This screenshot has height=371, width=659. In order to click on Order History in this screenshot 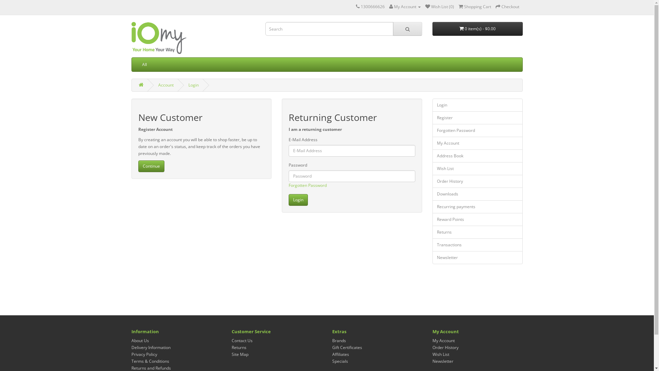, I will do `click(446, 348)`.